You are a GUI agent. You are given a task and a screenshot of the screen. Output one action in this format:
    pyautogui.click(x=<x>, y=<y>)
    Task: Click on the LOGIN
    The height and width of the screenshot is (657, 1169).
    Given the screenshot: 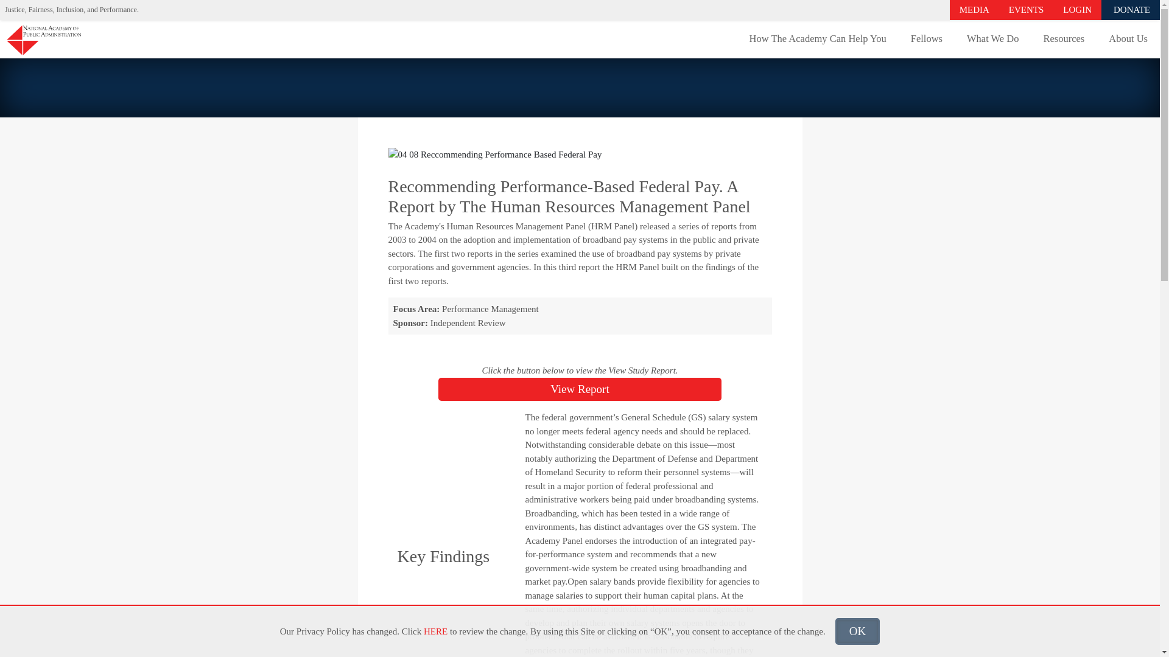 What is the action you would take?
    pyautogui.click(x=1076, y=10)
    